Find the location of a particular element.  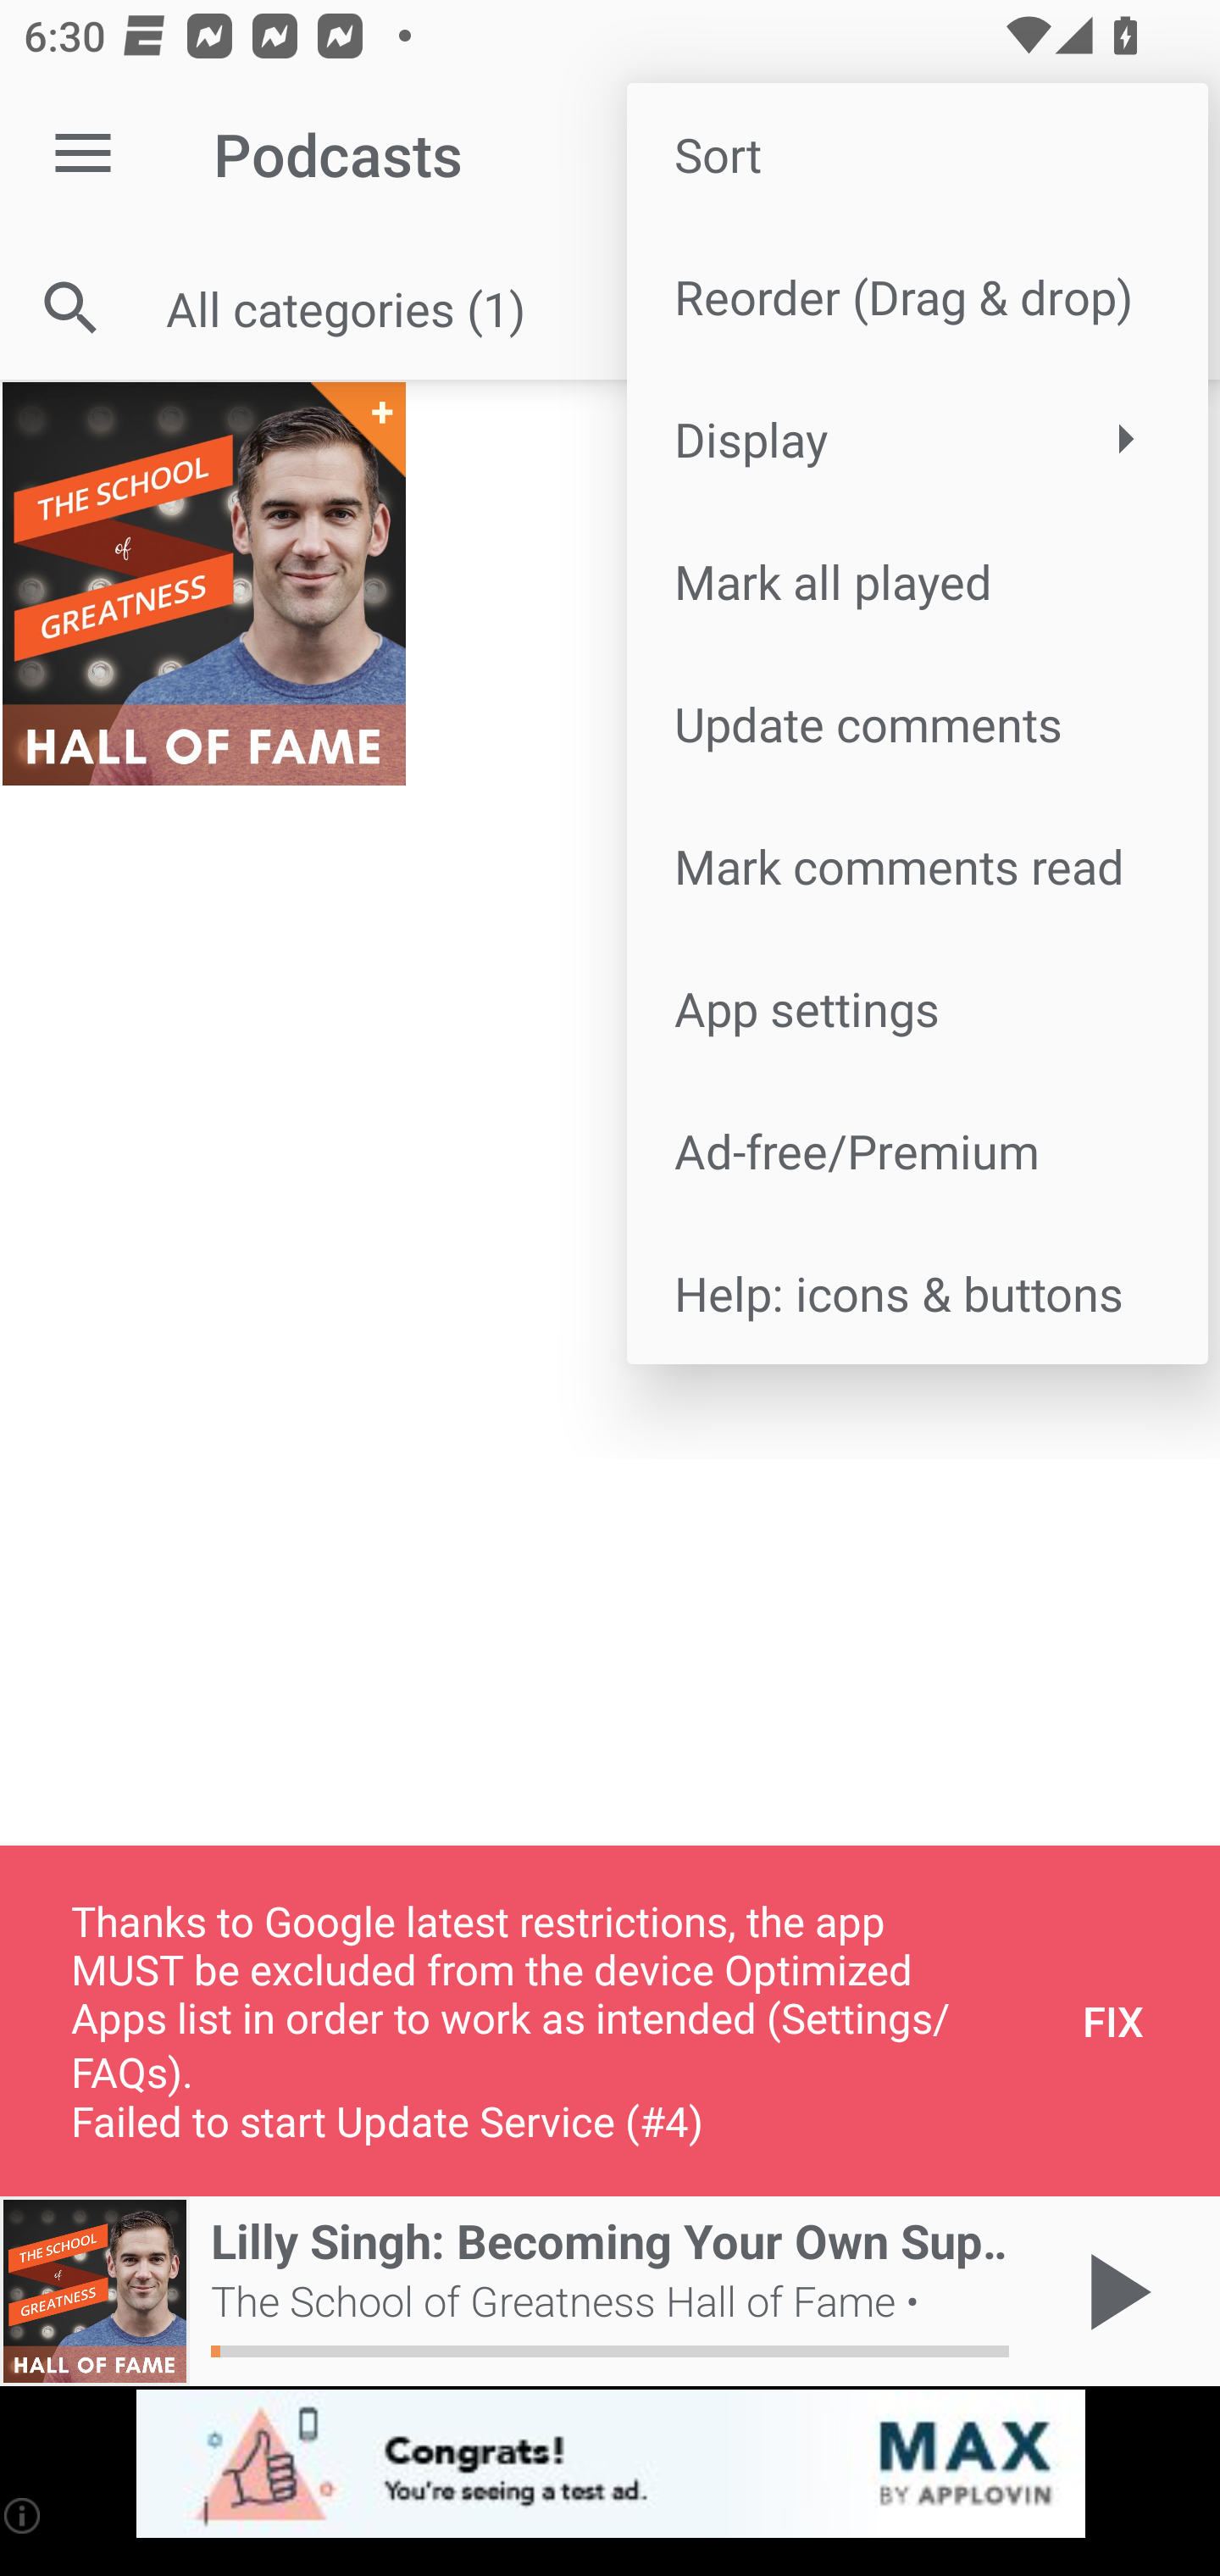

App settings is located at coordinates (917, 1008).